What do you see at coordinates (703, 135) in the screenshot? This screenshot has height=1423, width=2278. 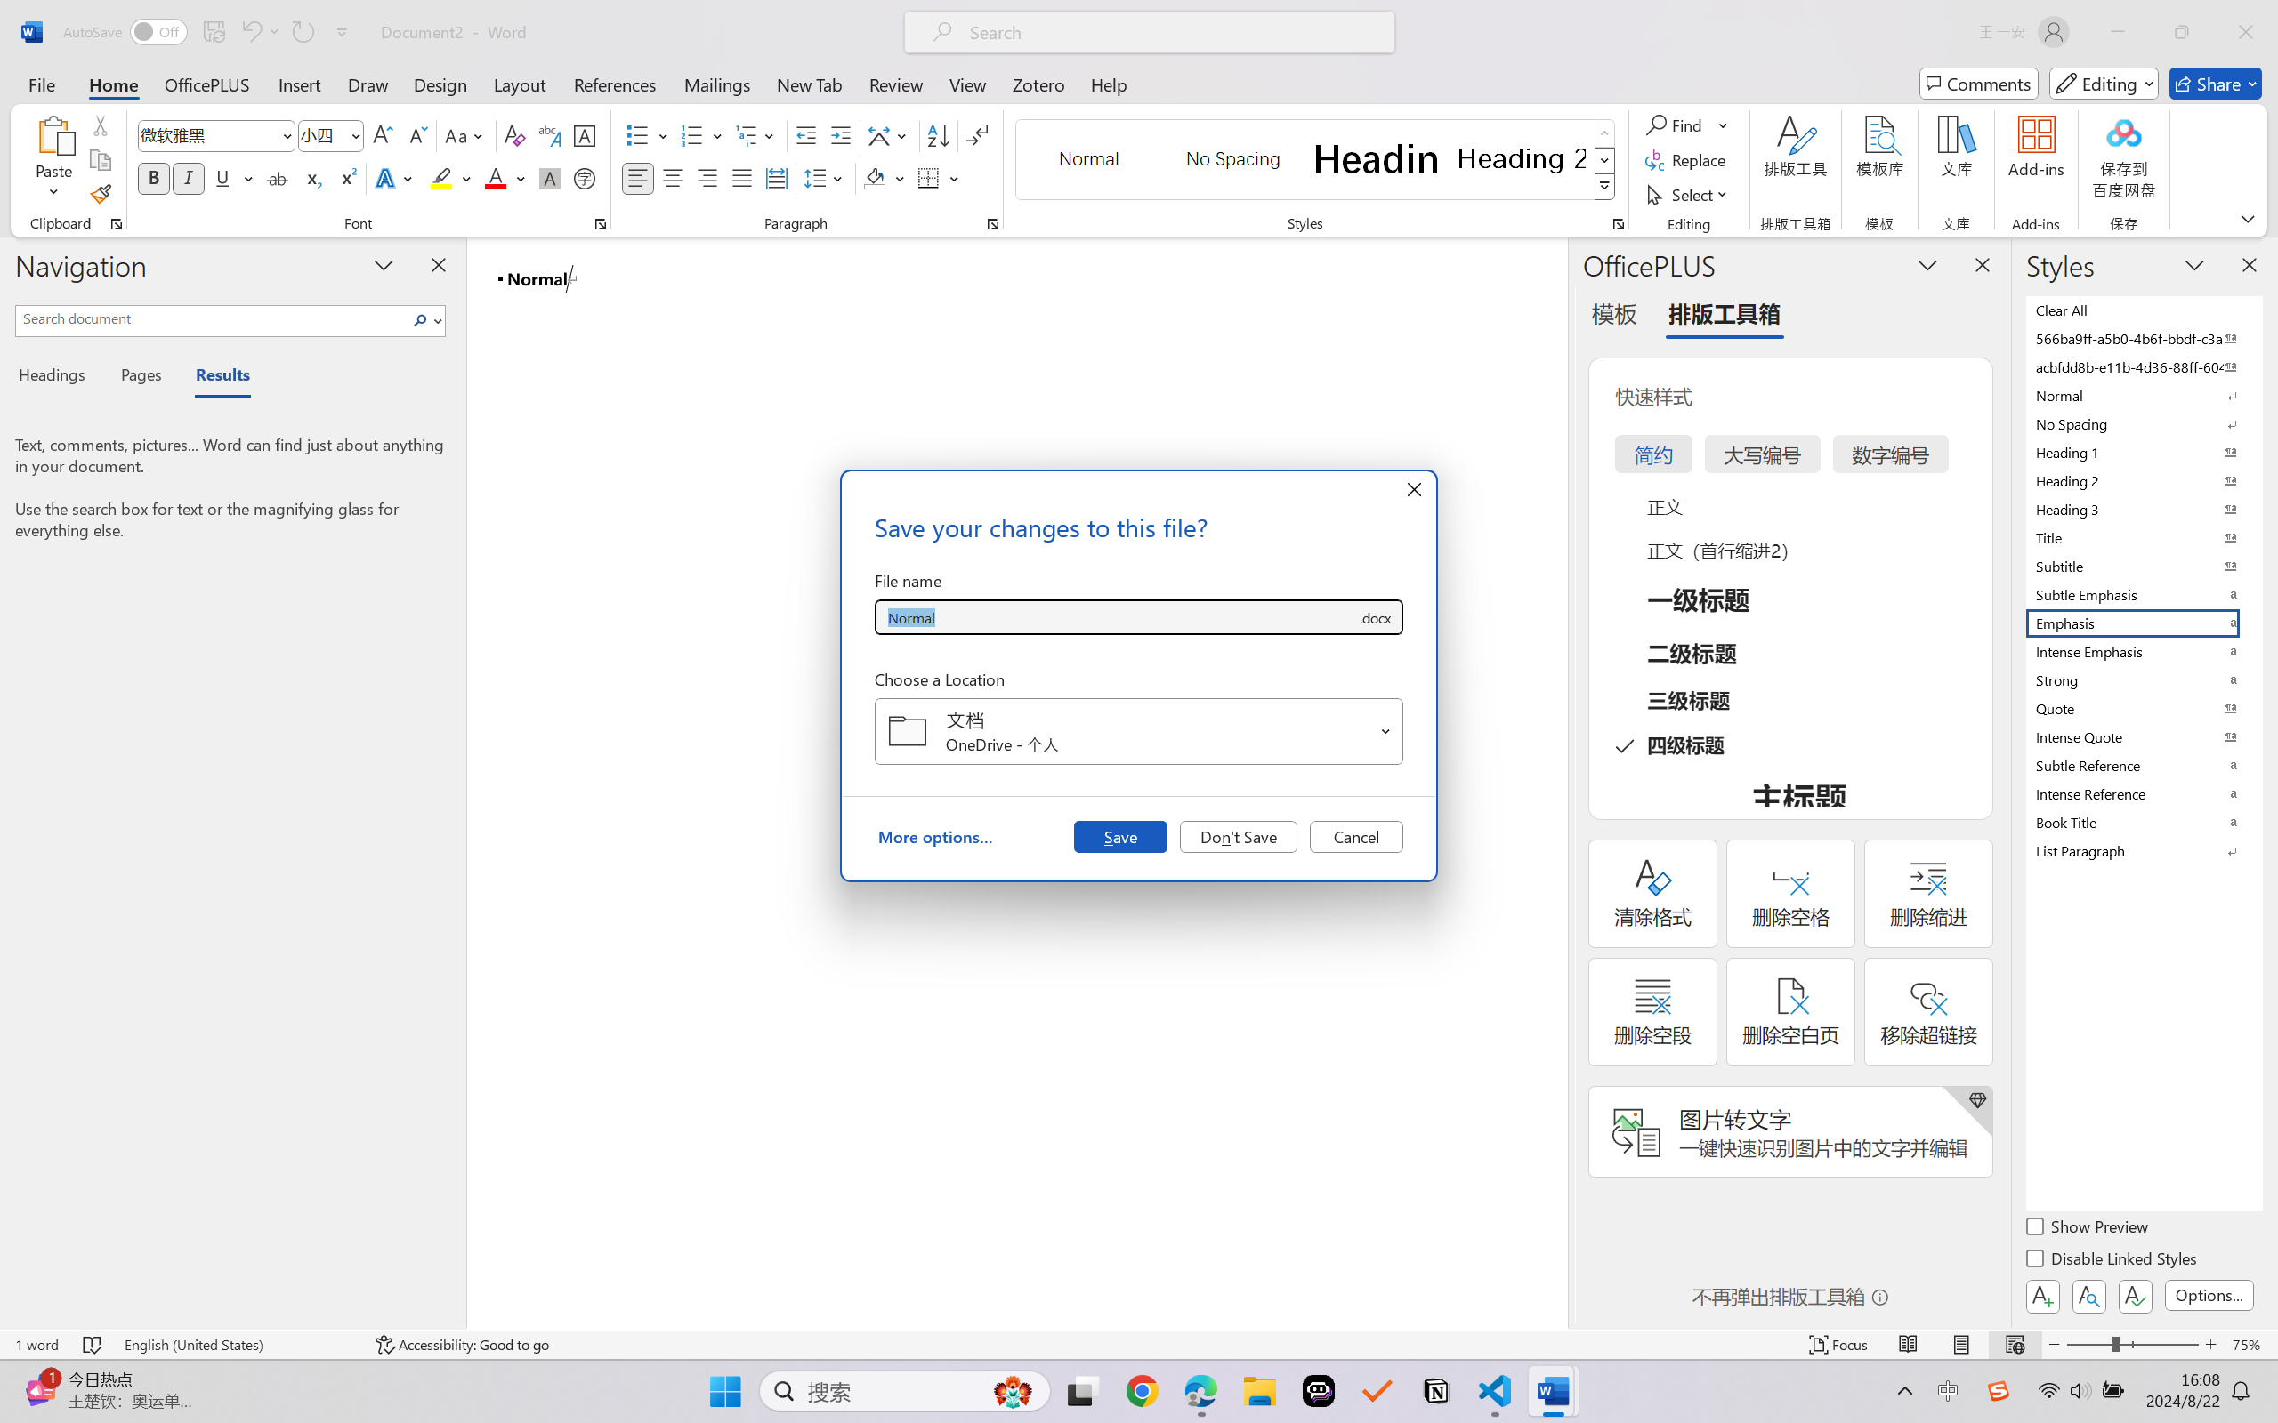 I see `Numbering` at bounding box center [703, 135].